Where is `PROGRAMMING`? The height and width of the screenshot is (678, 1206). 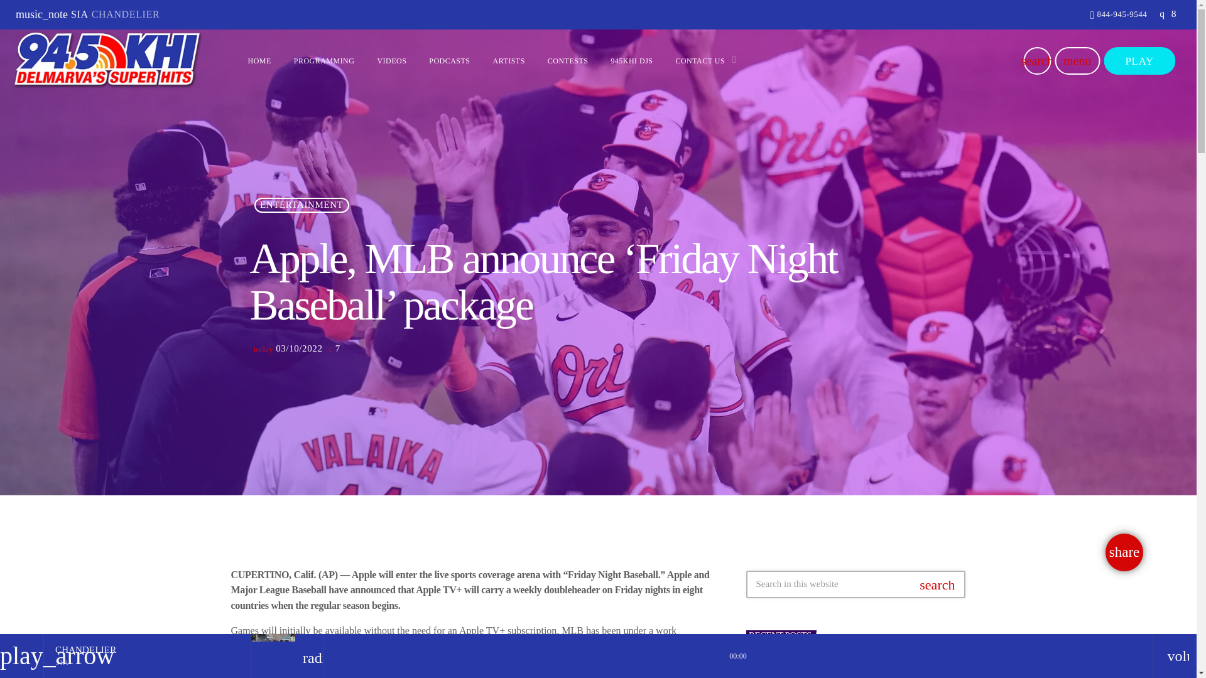 PROGRAMMING is located at coordinates (324, 62).